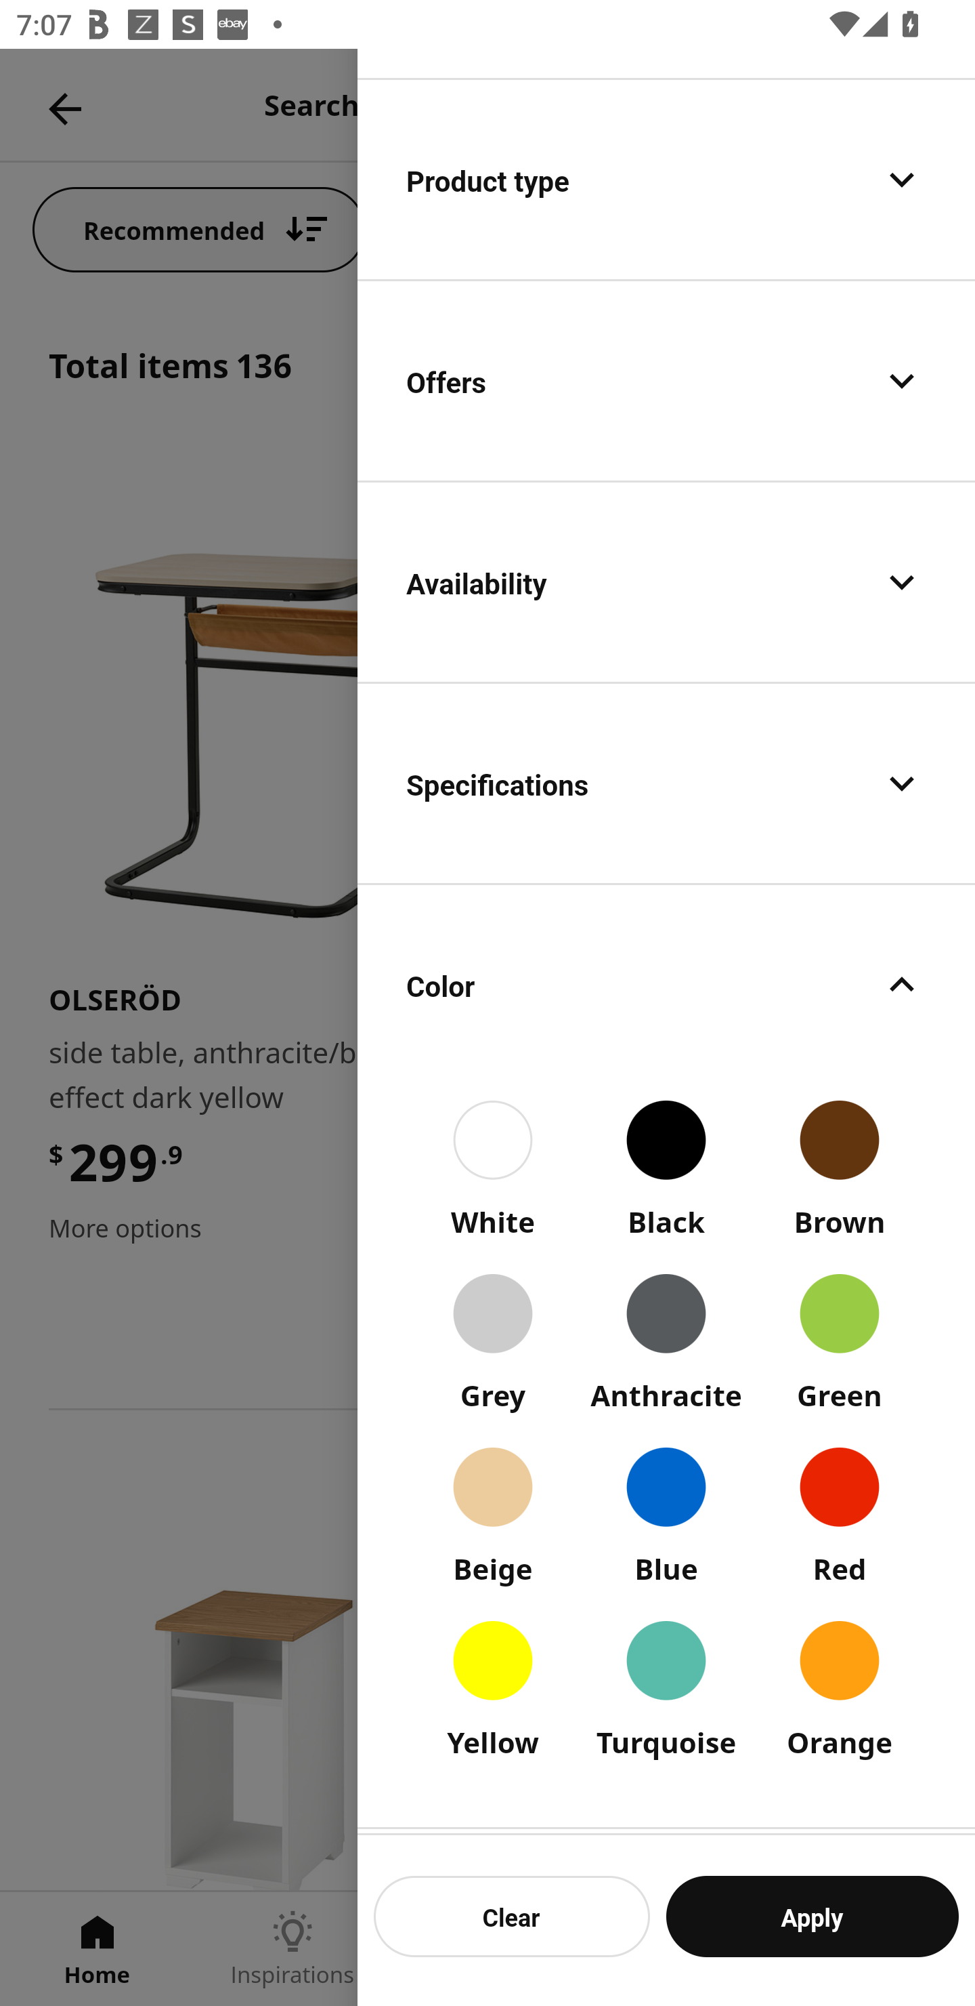 Image resolution: width=975 pixels, height=2006 pixels. What do you see at coordinates (666, 985) in the screenshot?
I see `Color` at bounding box center [666, 985].